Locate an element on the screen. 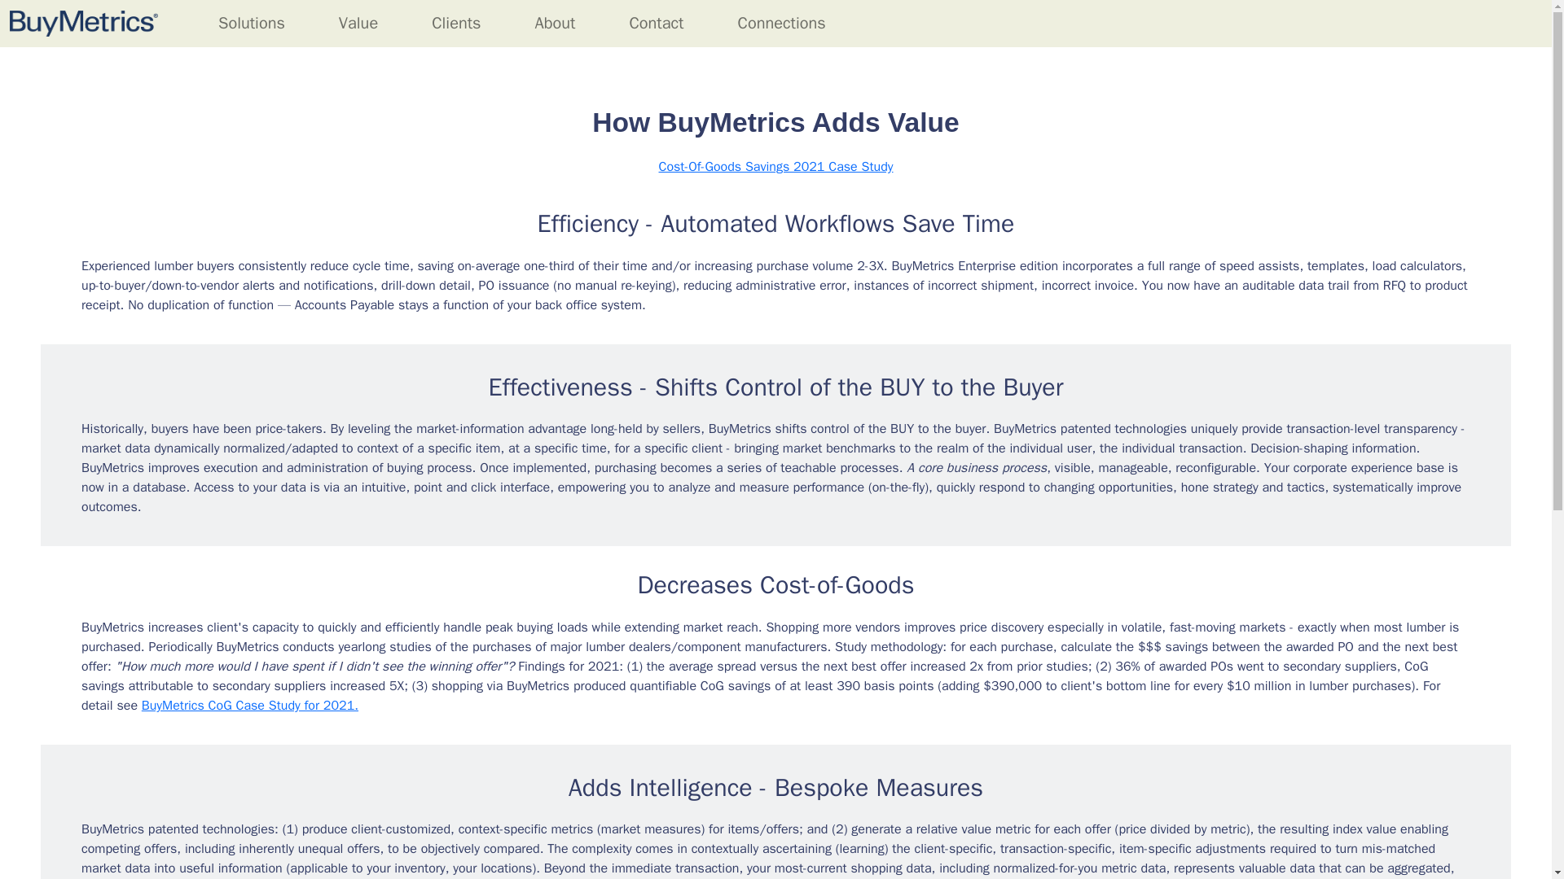  Contact is located at coordinates (656, 23).